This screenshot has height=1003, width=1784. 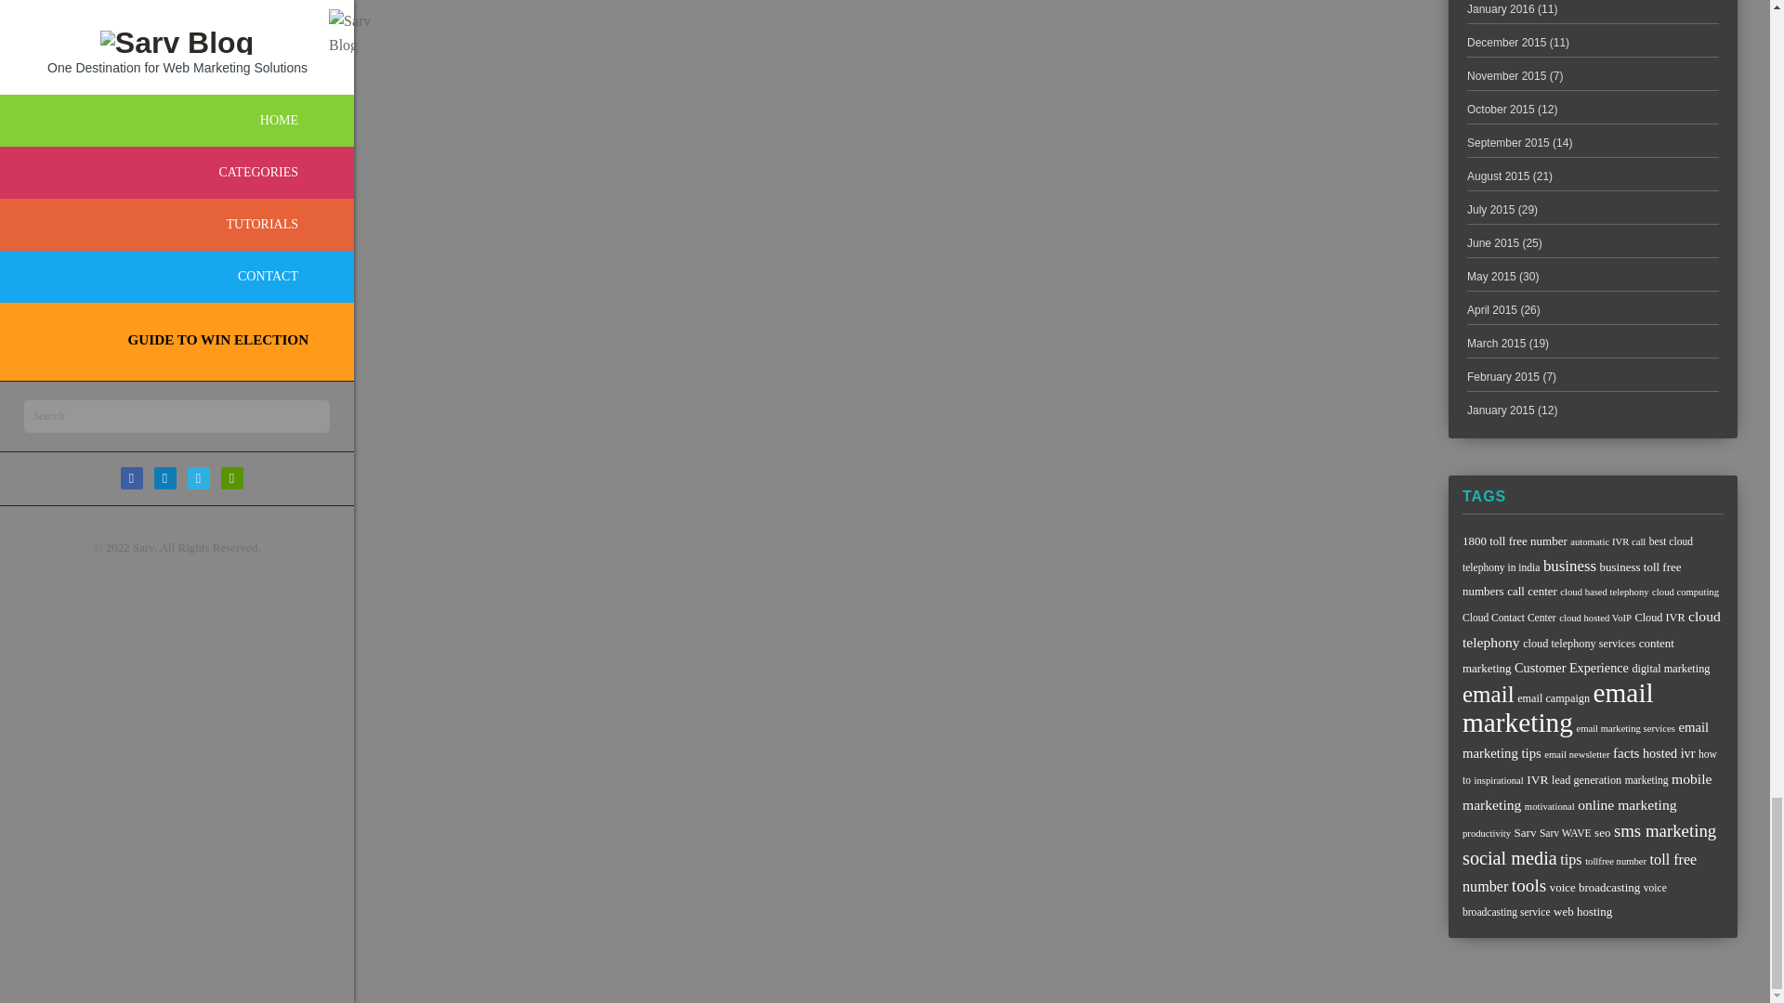 I want to click on 11 topics, so click(x=1571, y=578).